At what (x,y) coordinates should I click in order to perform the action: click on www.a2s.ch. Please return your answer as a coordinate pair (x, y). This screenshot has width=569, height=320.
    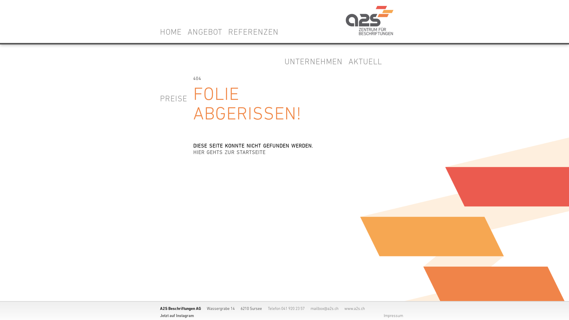
    Looking at the image, I should click on (354, 309).